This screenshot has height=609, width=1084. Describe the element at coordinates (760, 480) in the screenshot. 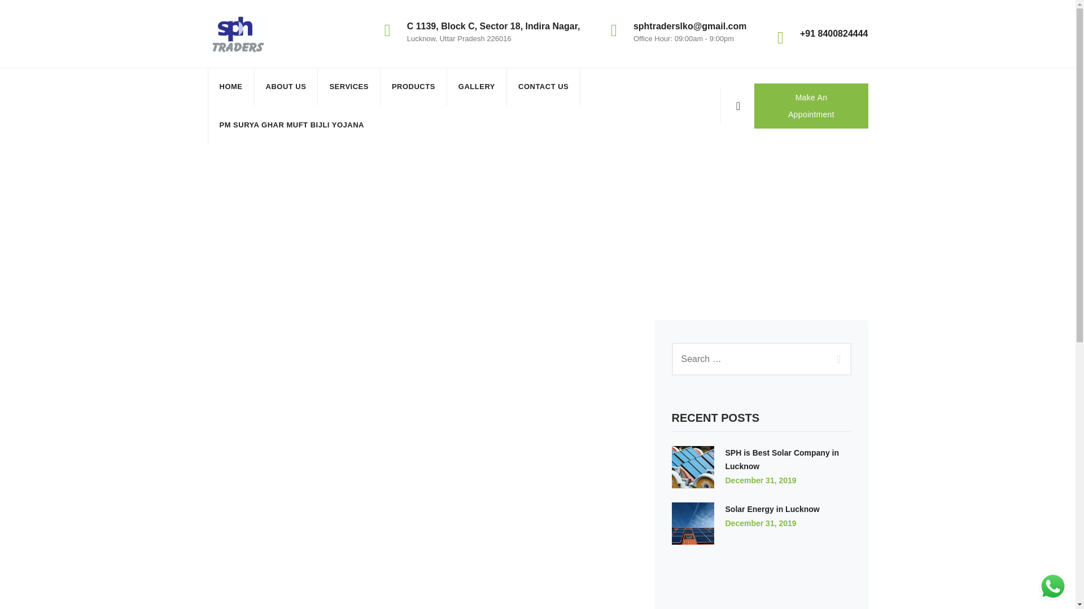

I see `December 31, 2019` at that location.